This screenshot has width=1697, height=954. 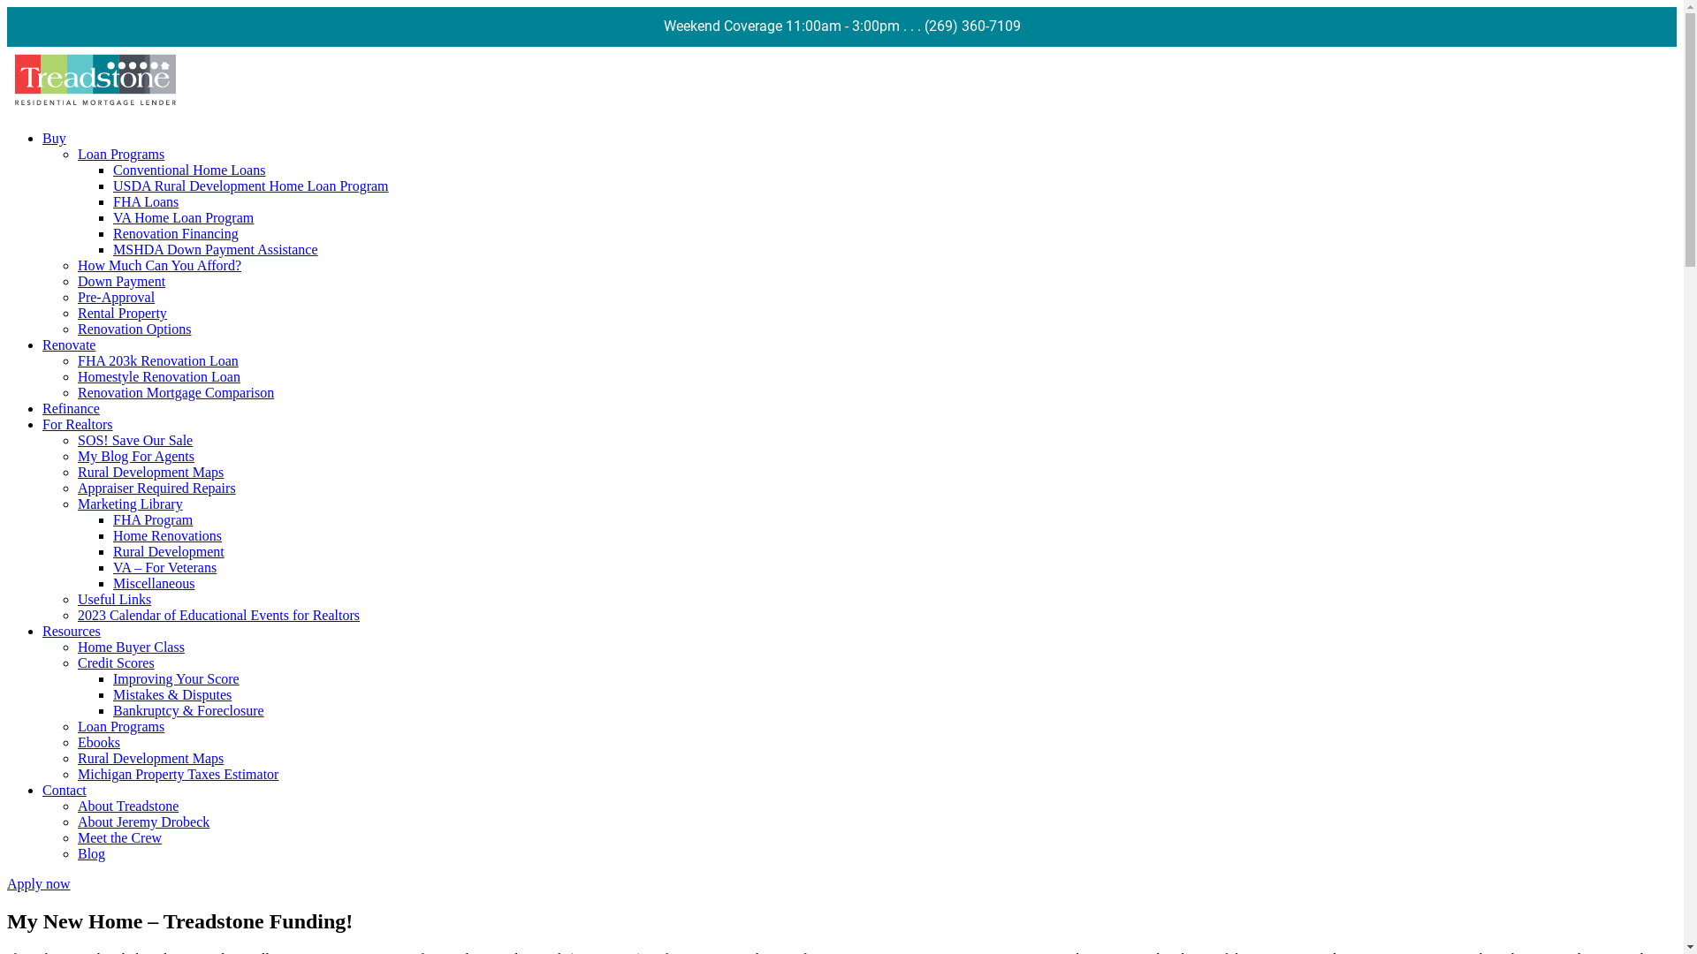 I want to click on FHA Program, so click(x=153, y=519).